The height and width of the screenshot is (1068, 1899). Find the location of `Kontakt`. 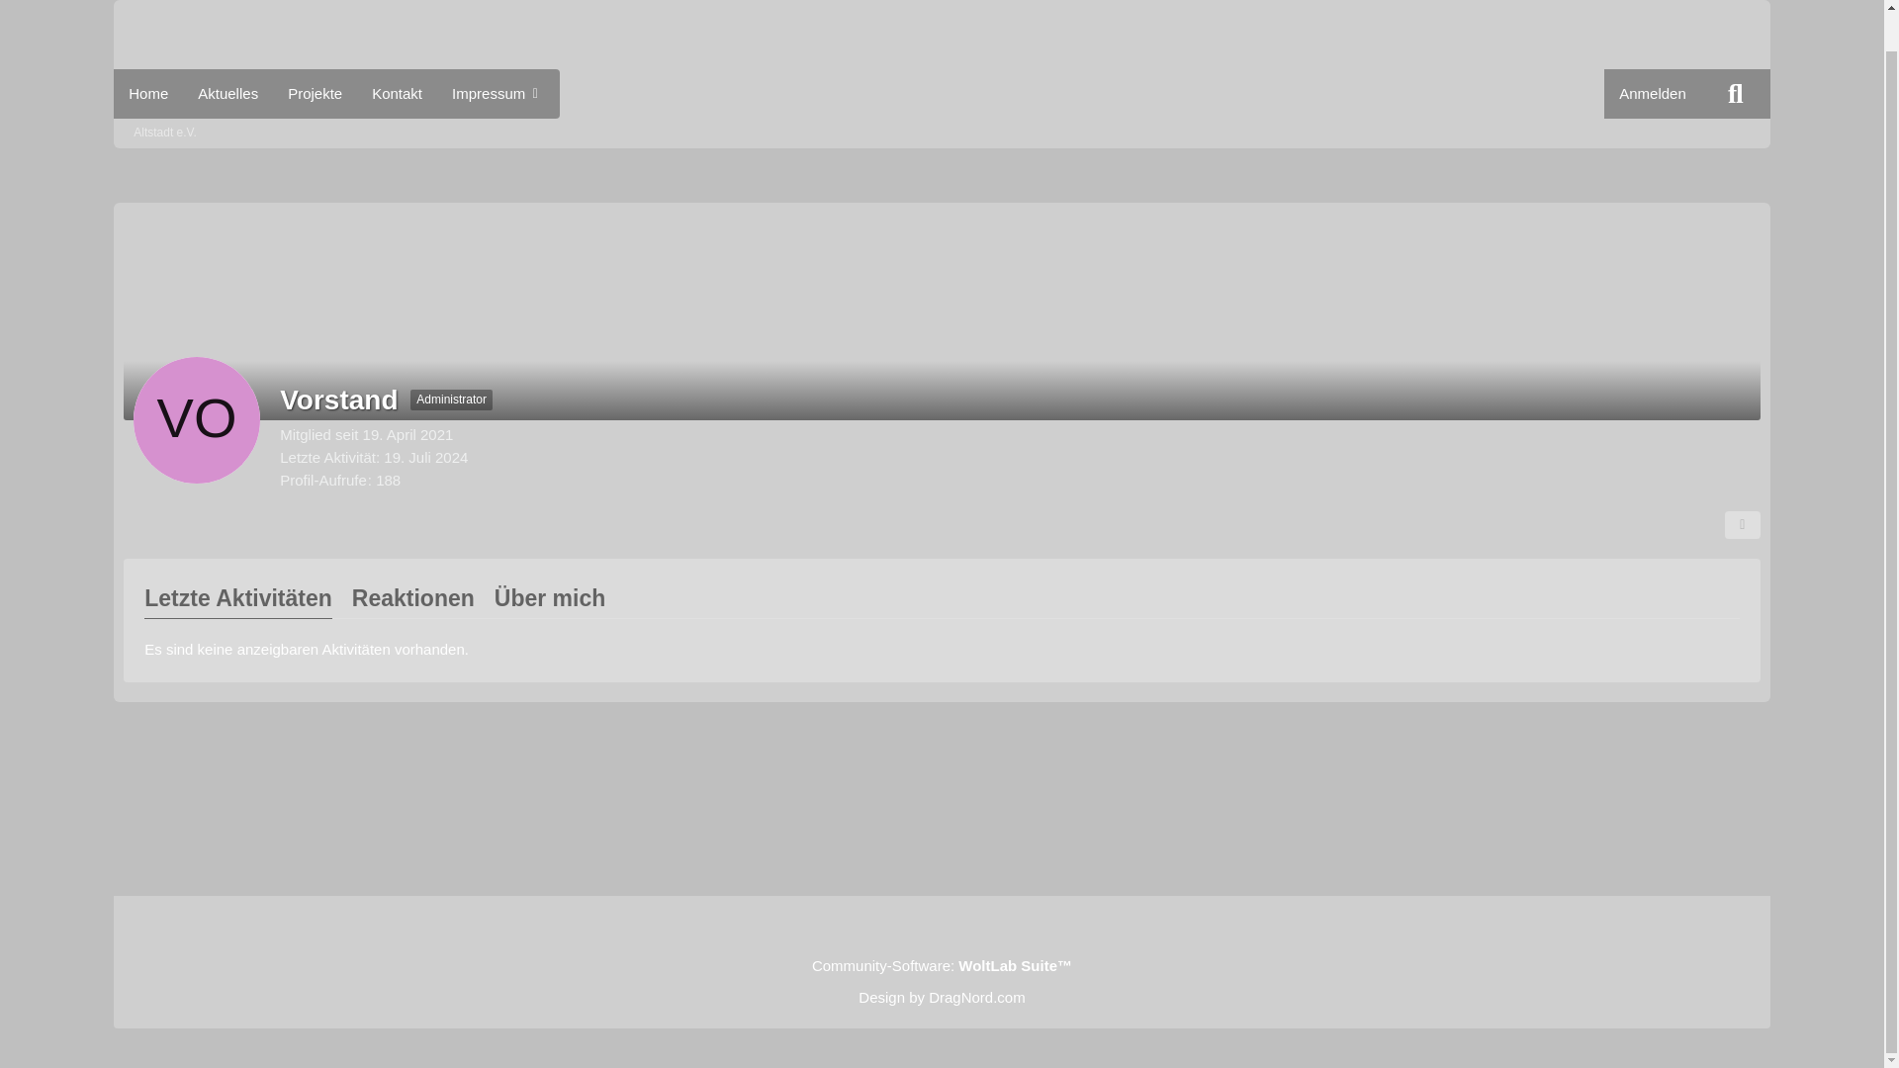

Kontakt is located at coordinates (396, 93).